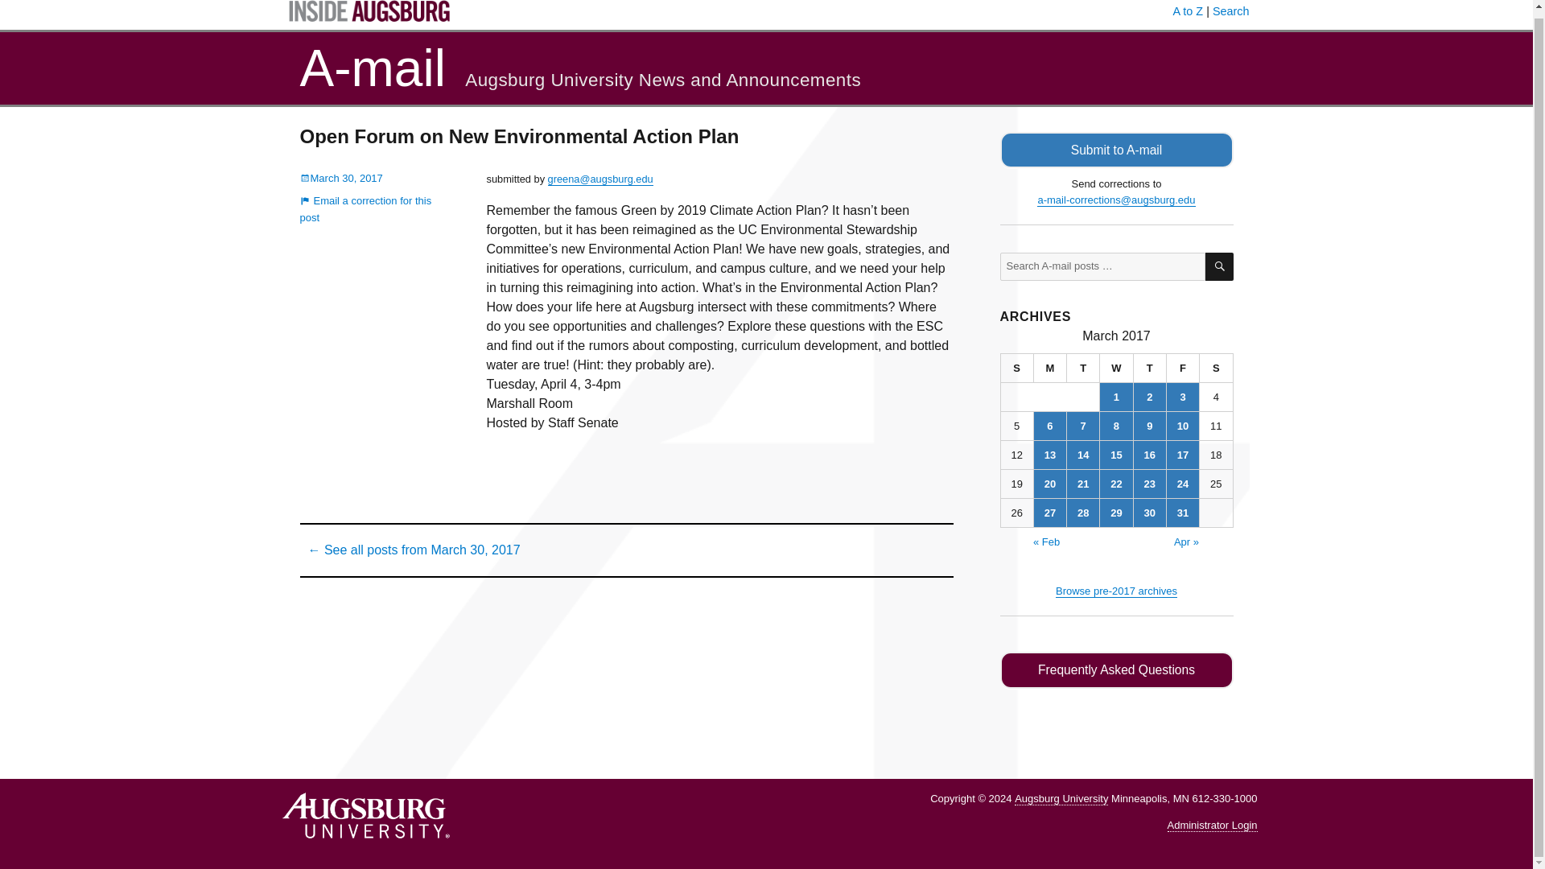 This screenshot has width=1545, height=869. Describe the element at coordinates (1182, 425) in the screenshot. I see `10` at that location.